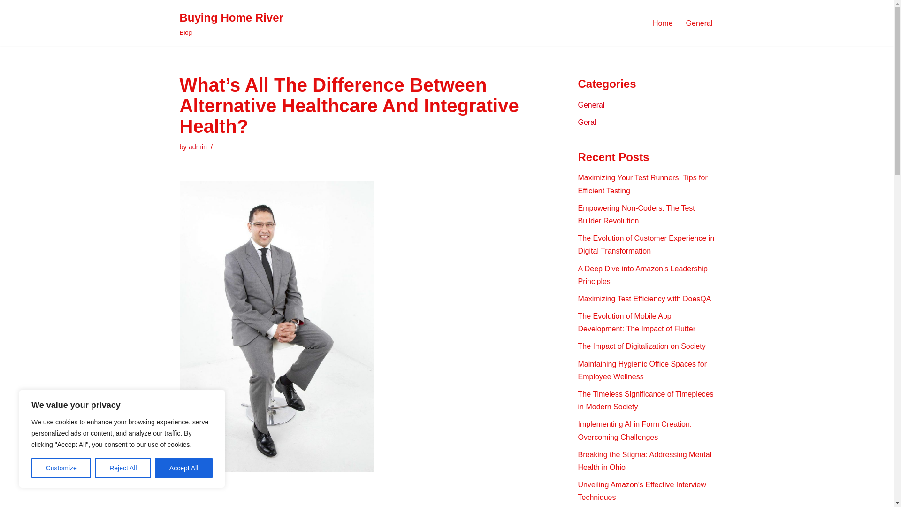  What do you see at coordinates (7, 20) in the screenshot?
I see `Skip to content` at bounding box center [7, 20].